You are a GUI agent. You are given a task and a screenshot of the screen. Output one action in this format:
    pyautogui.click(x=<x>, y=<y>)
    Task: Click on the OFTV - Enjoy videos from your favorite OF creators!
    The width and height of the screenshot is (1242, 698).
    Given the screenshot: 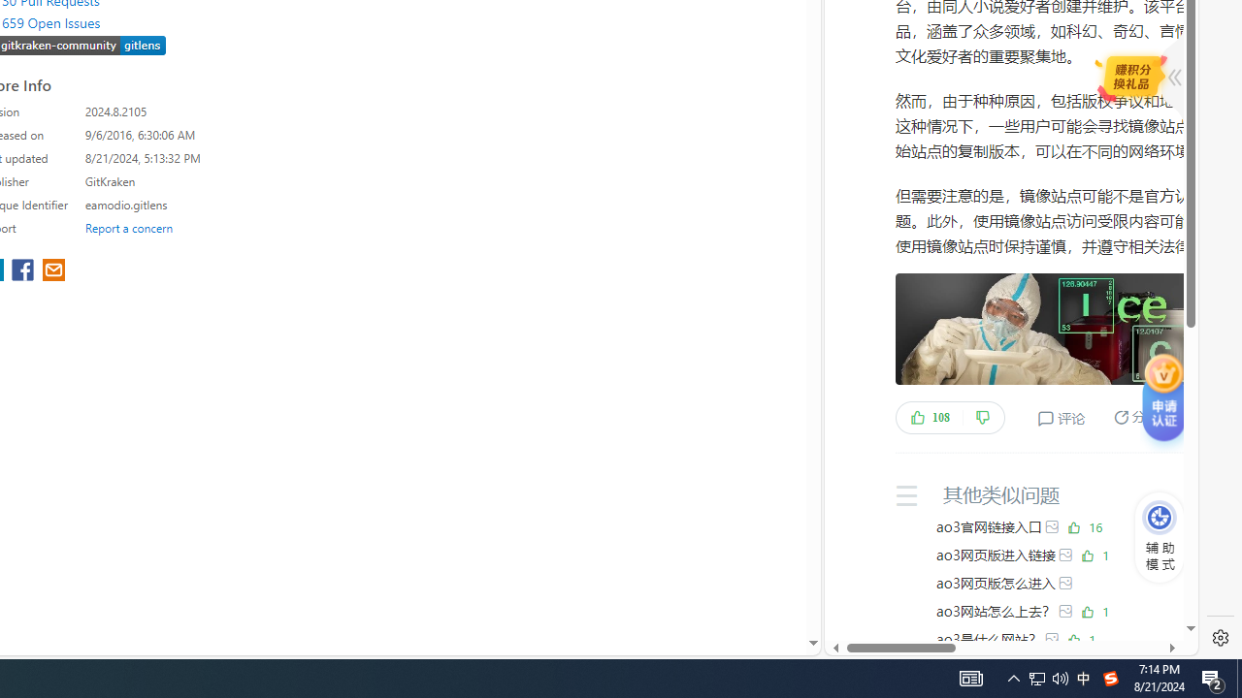 What is the action you would take?
    pyautogui.click(x=1003, y=586)
    